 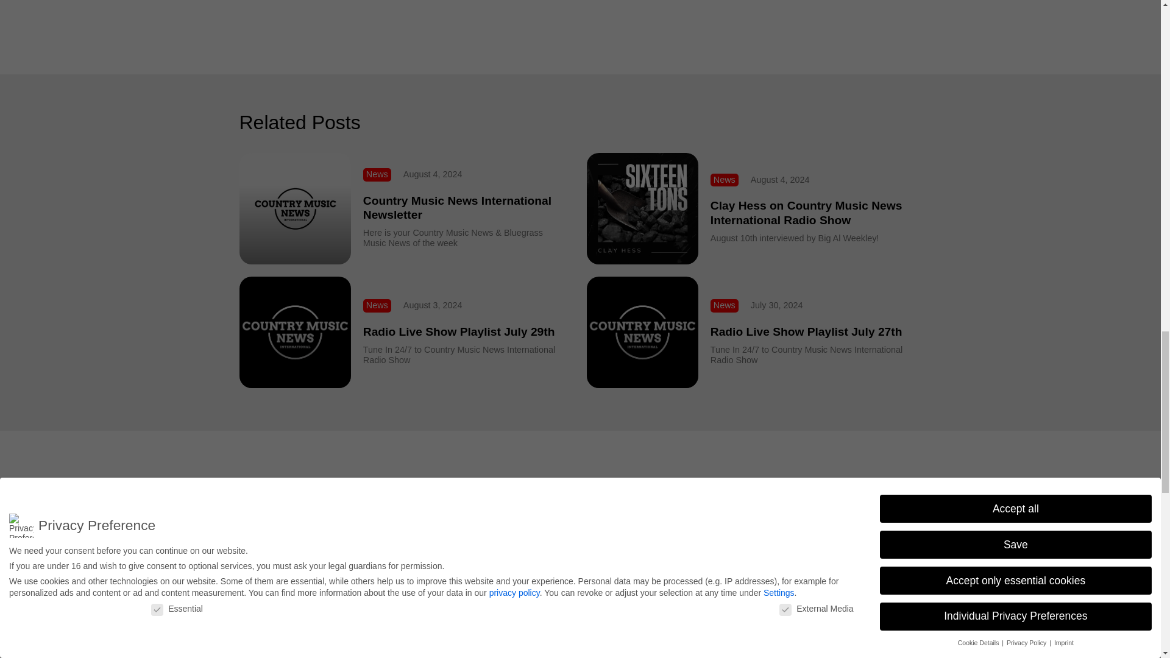 I want to click on News, so click(x=725, y=305).